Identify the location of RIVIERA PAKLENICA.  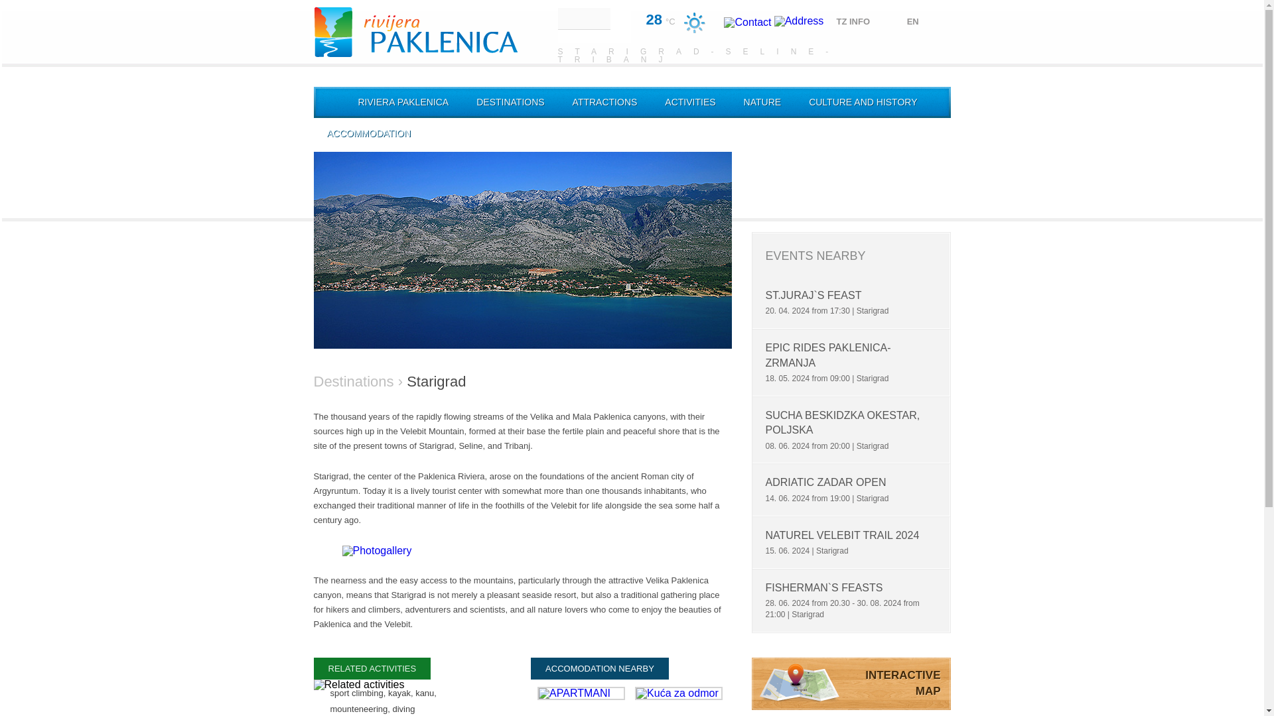
(403, 102).